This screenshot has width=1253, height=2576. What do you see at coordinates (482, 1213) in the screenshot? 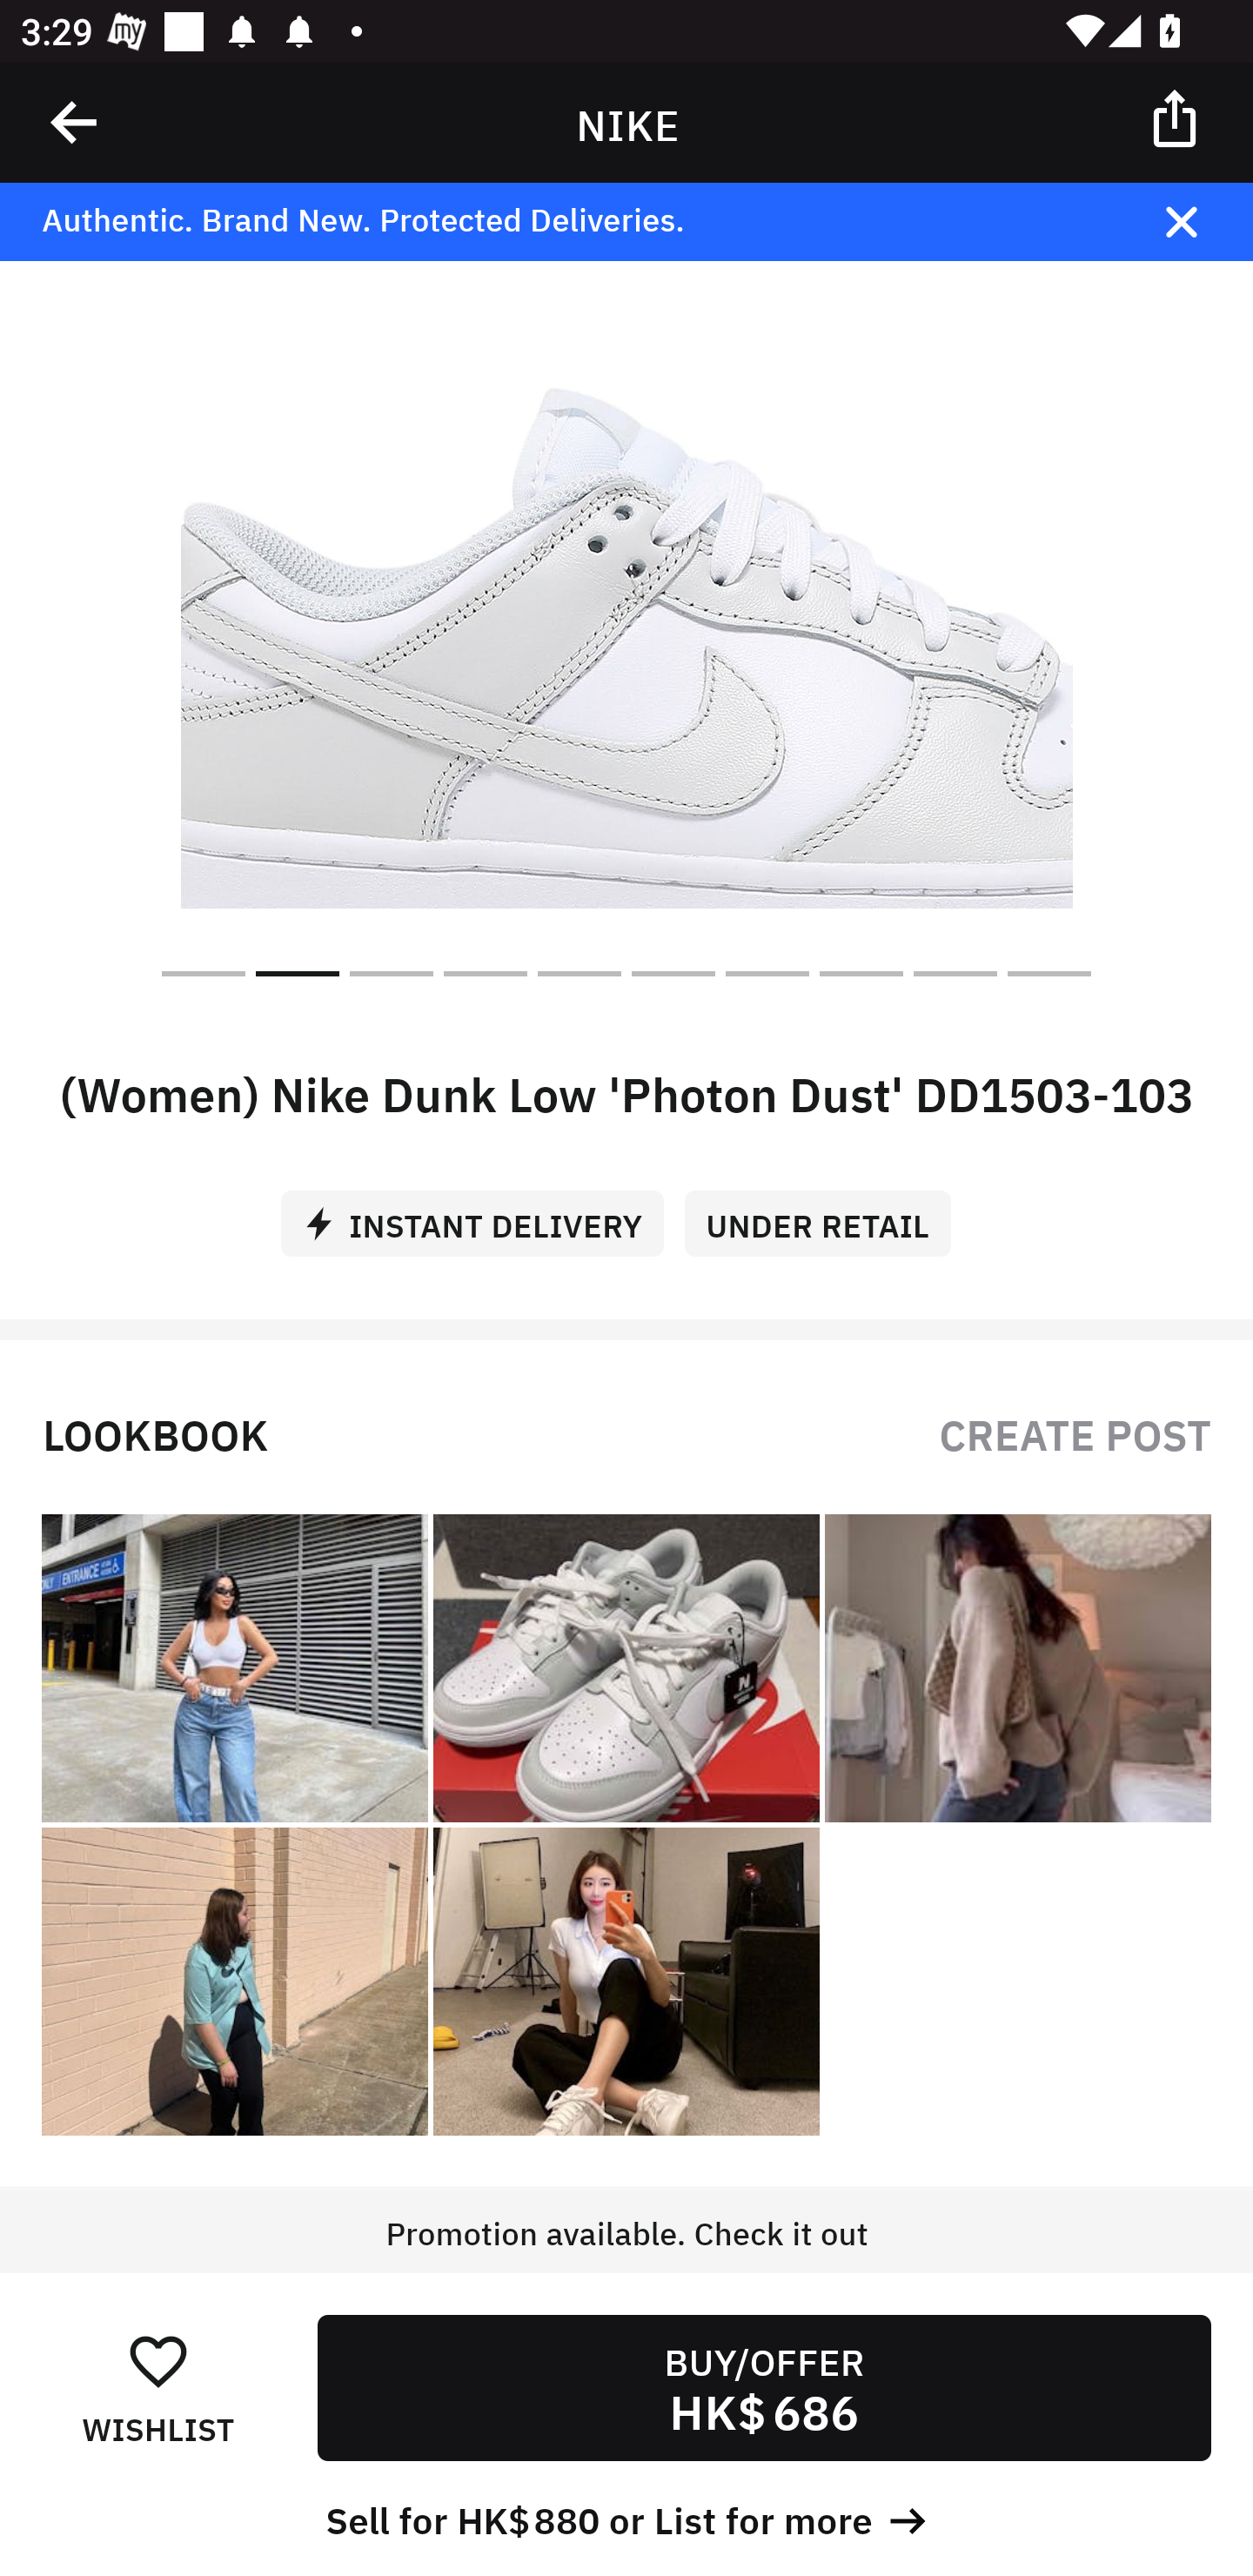
I see ` INSTANT DELIVERY` at bounding box center [482, 1213].